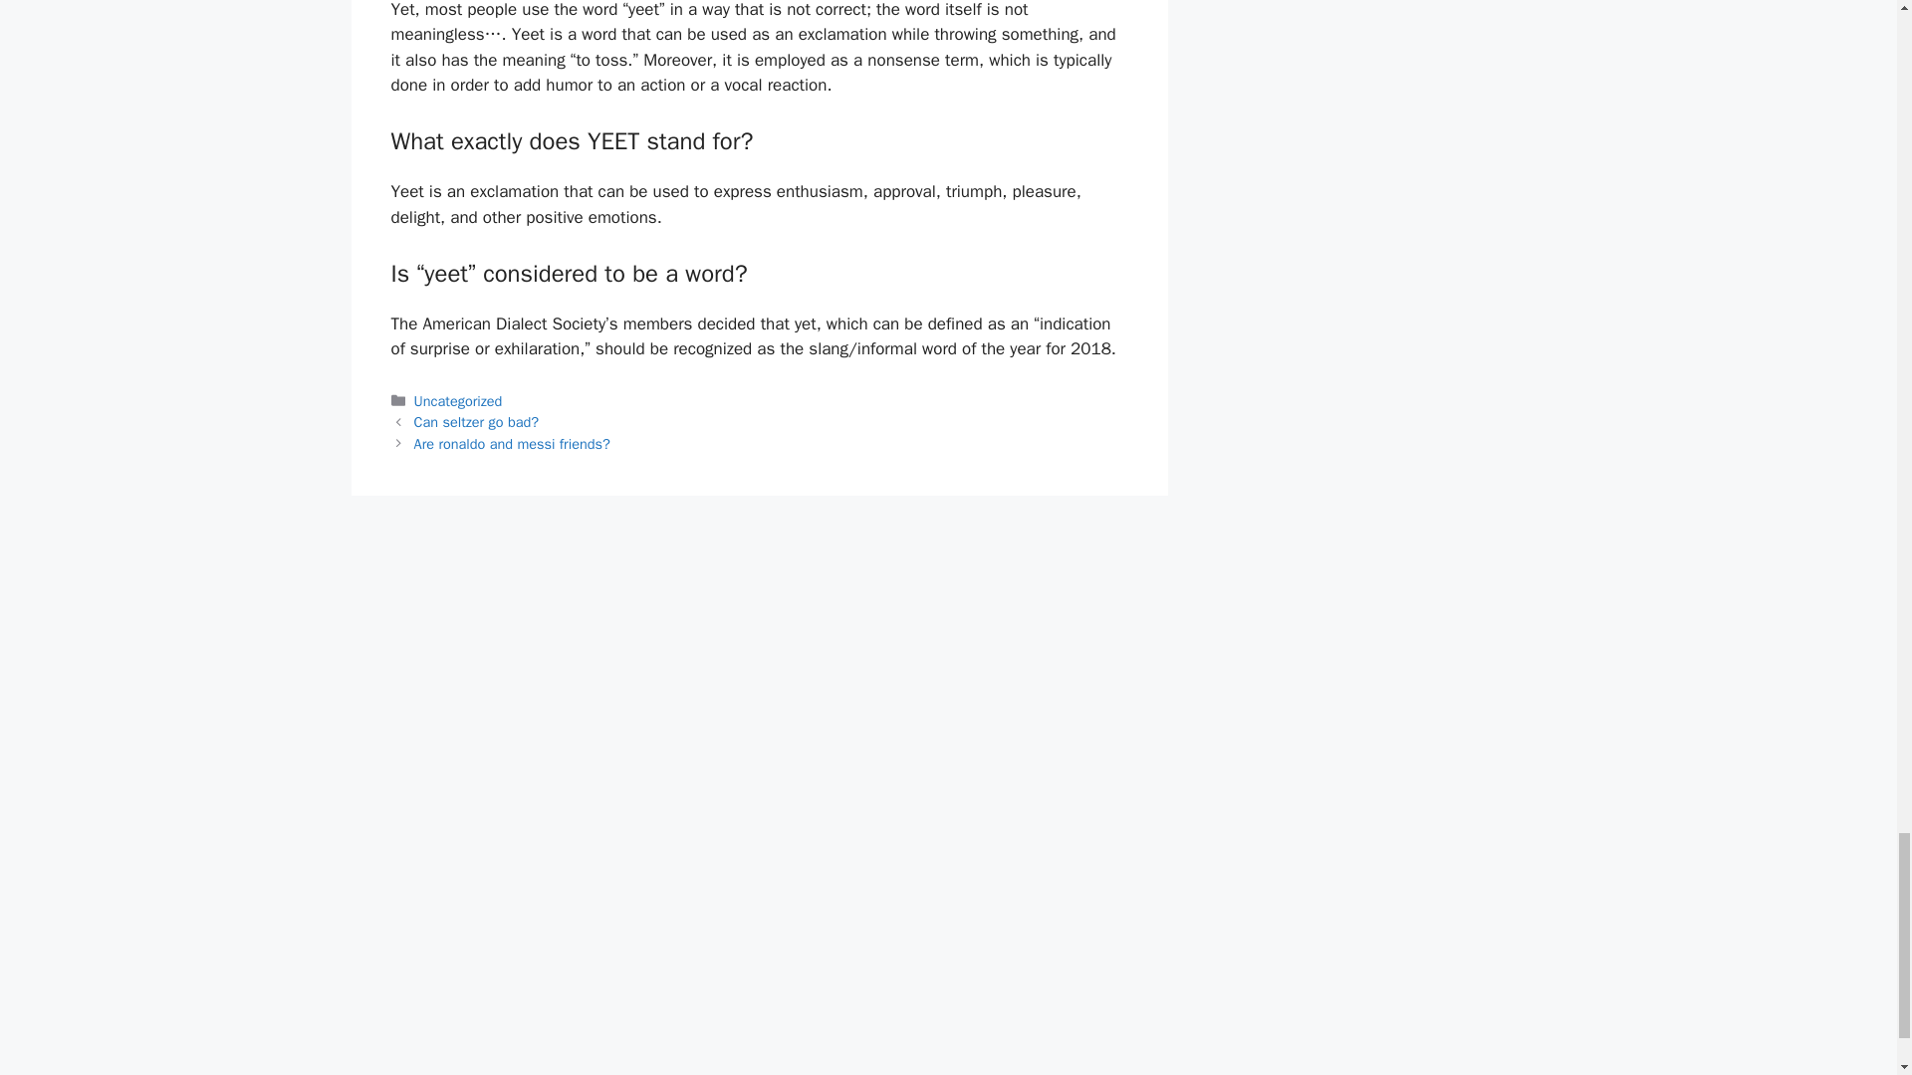  I want to click on Next, so click(512, 444).